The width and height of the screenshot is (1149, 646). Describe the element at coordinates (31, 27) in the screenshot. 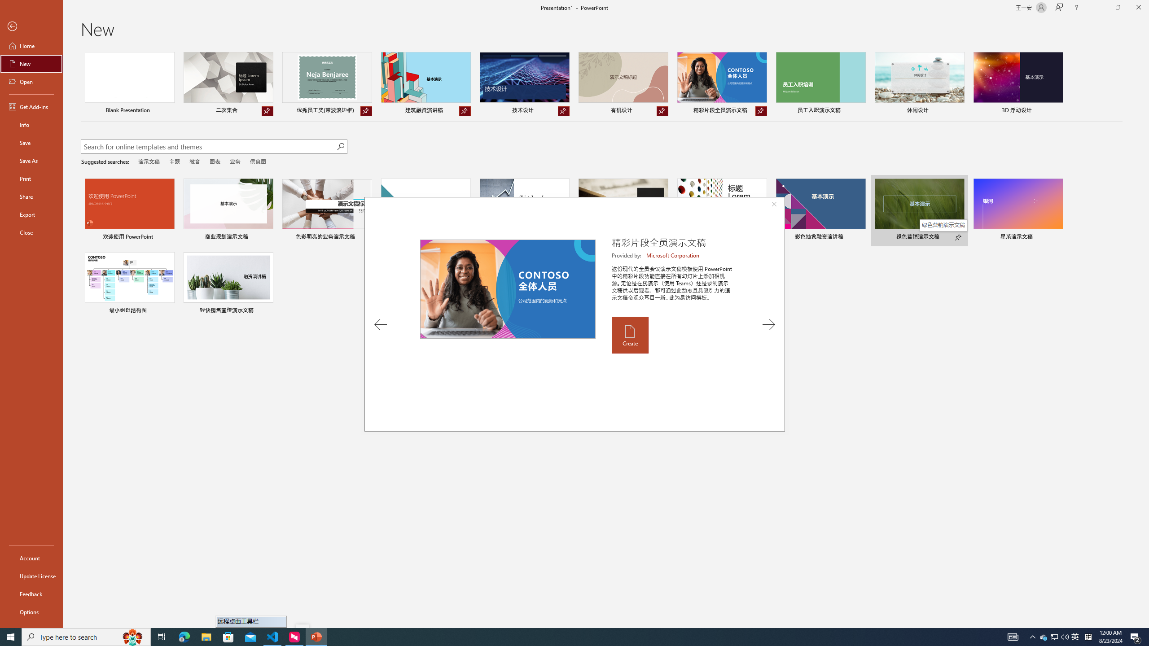

I see `Back` at that location.